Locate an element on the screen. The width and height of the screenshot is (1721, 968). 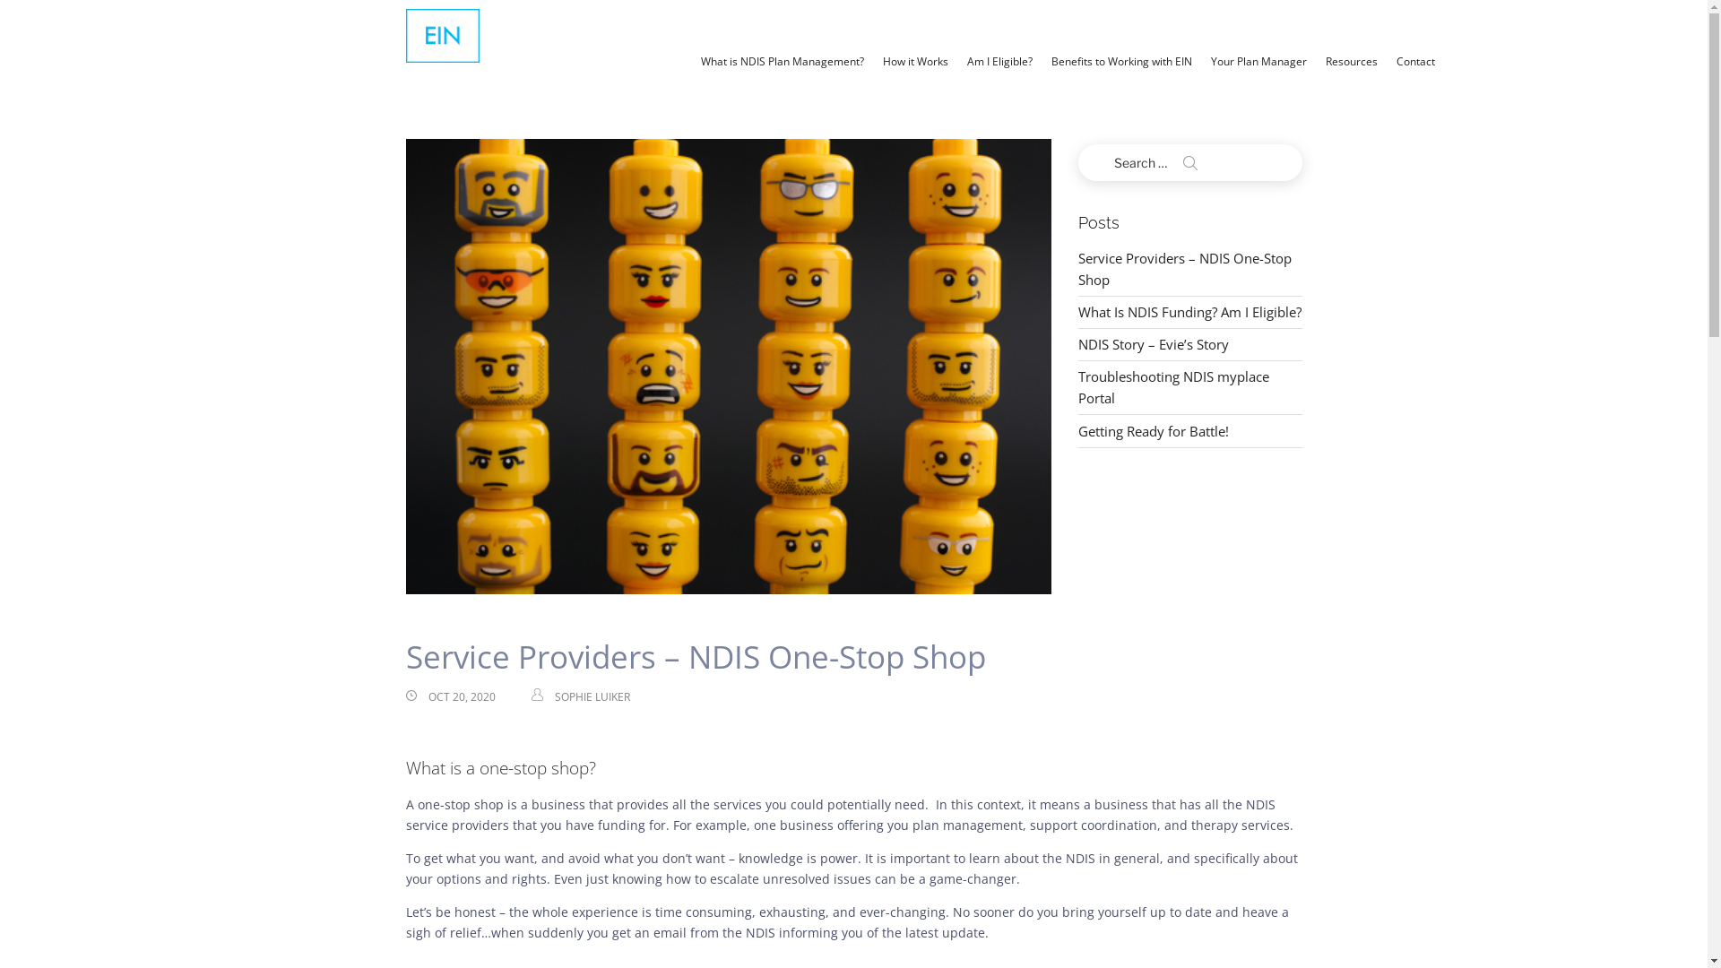
Search is located at coordinates (1190, 163).